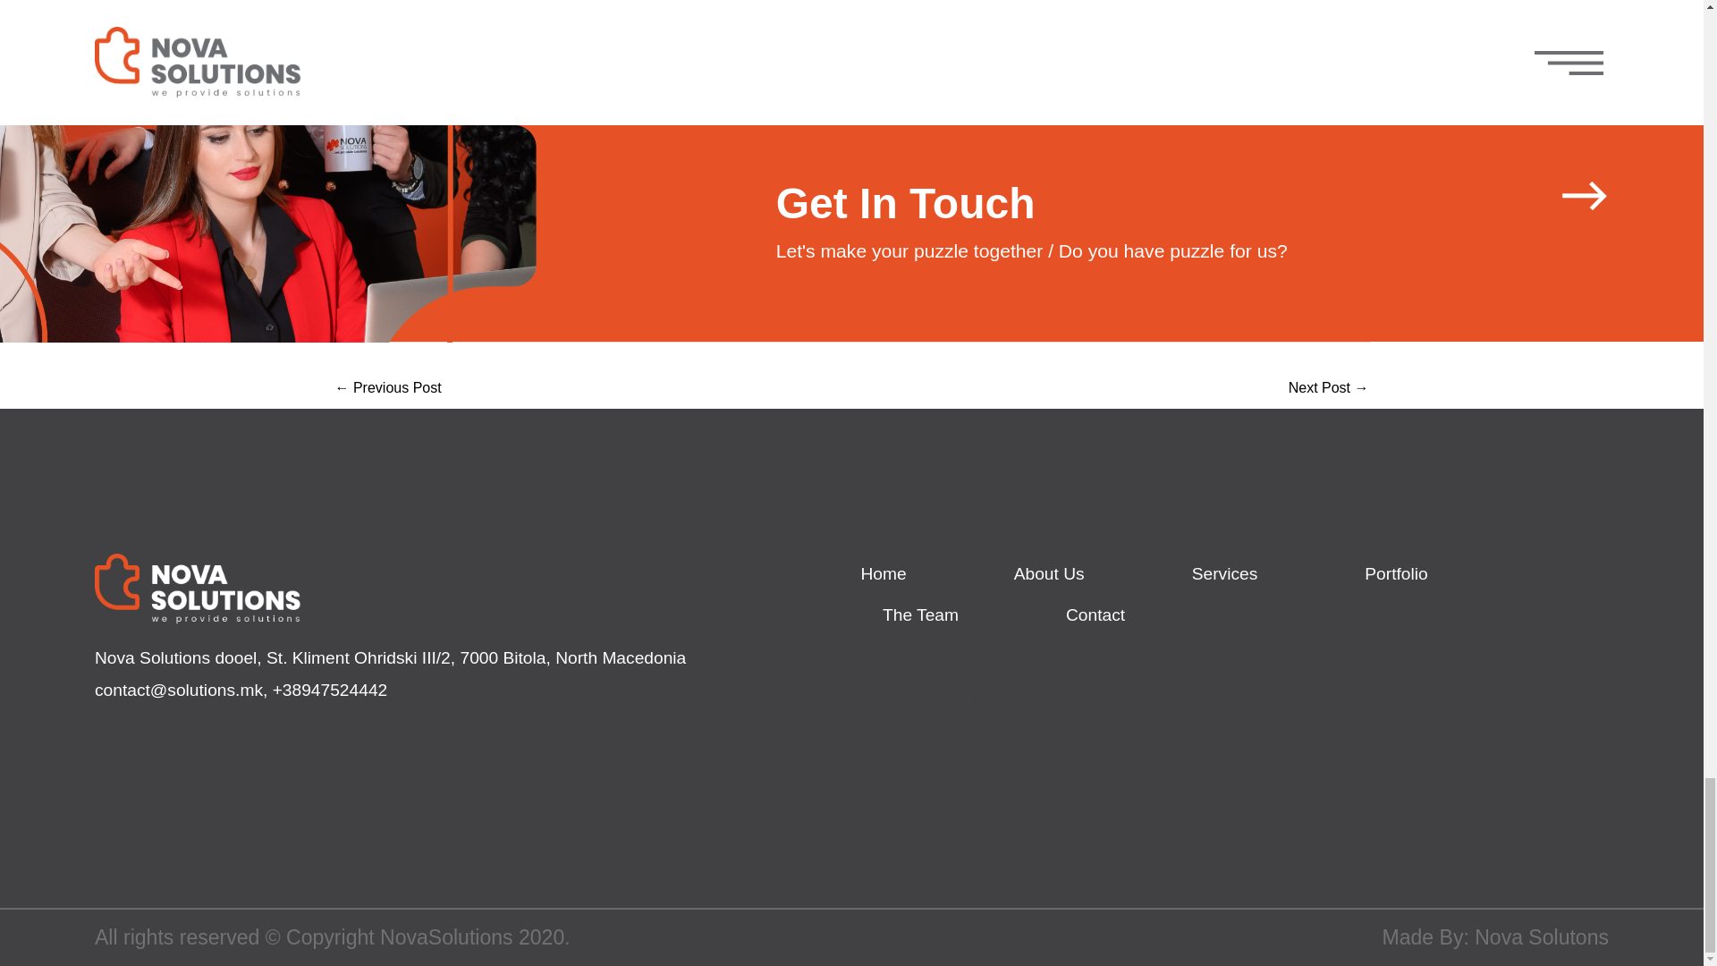  Describe the element at coordinates (883, 574) in the screenshot. I see `Home` at that location.